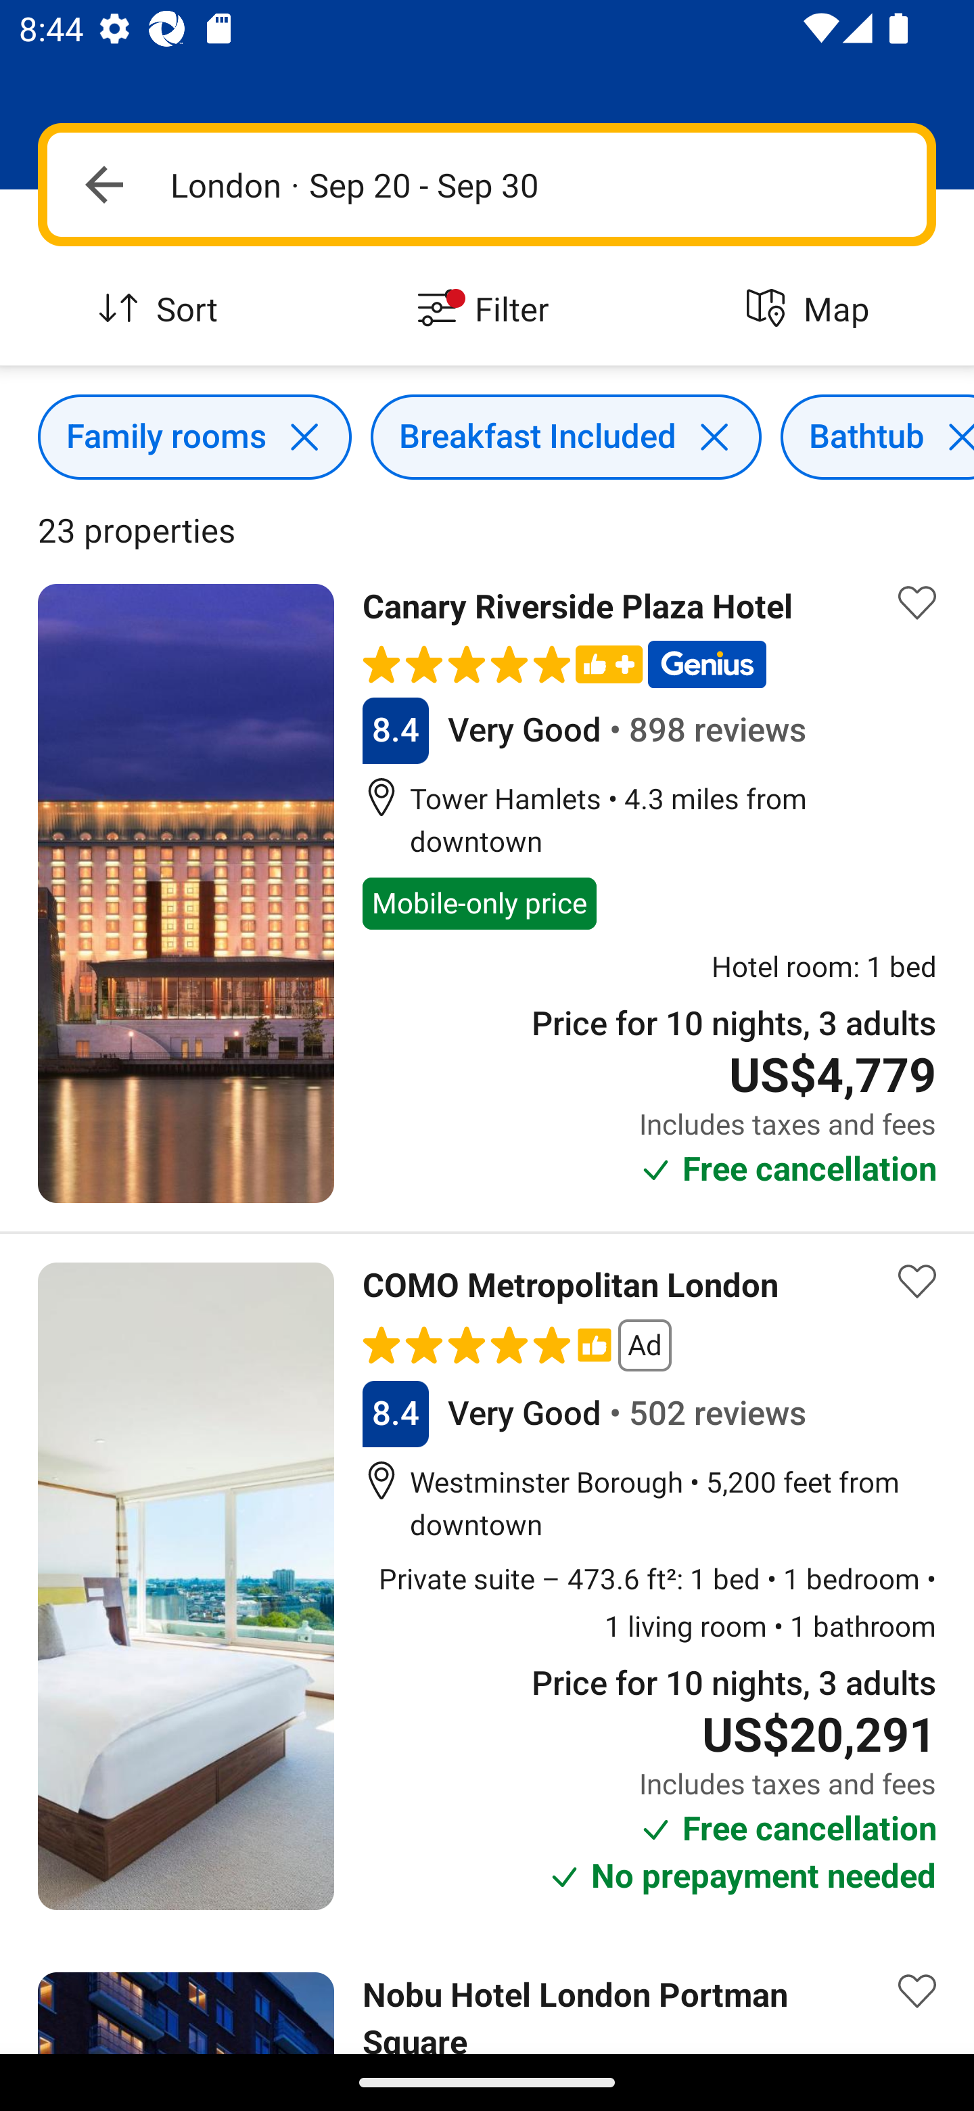 The image size is (974, 2111). I want to click on Filter, so click(487, 310).